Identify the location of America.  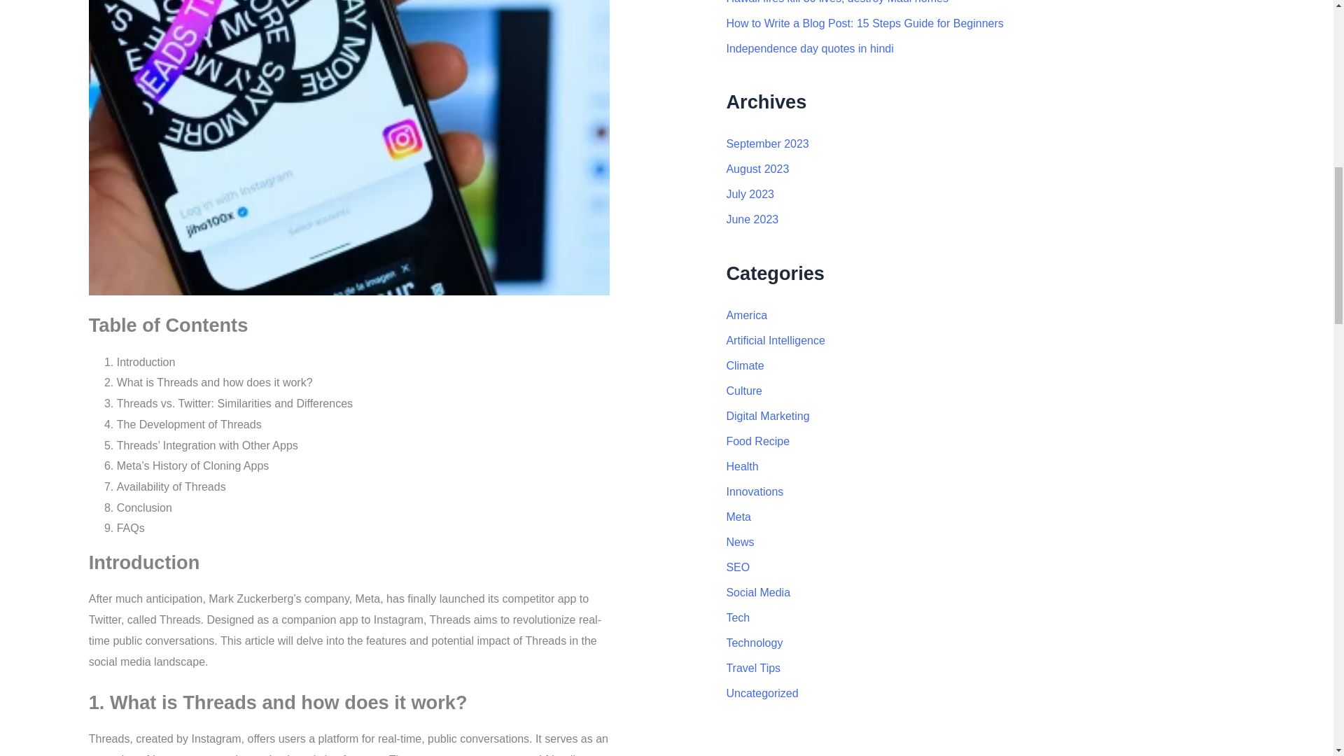
(746, 315).